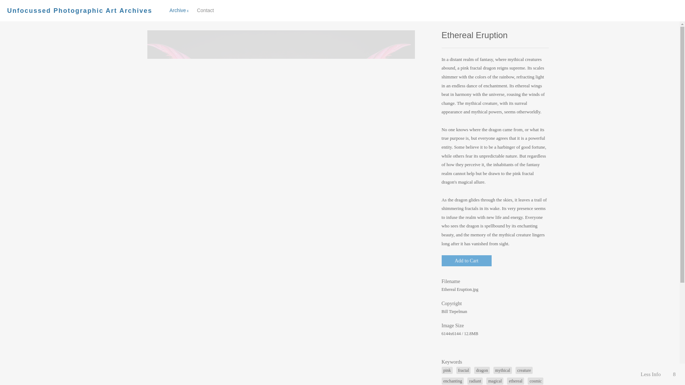 This screenshot has height=385, width=685. Describe the element at coordinates (467, 261) in the screenshot. I see `Add to Cart` at that location.